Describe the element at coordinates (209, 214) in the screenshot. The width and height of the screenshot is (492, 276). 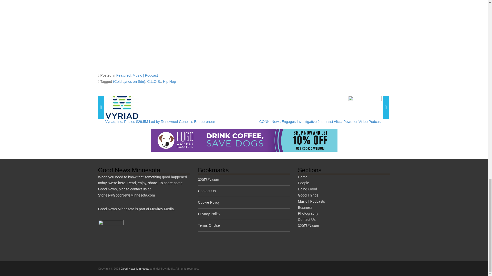
I see `Privacy Policy` at that location.